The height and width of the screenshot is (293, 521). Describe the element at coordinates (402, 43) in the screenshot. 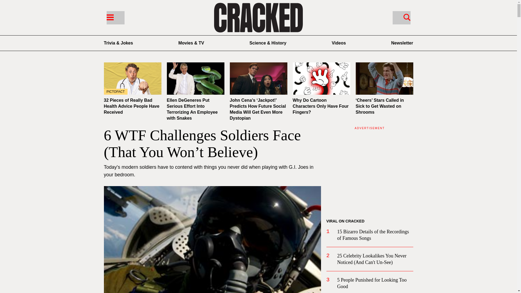

I see `Newsletter` at that location.